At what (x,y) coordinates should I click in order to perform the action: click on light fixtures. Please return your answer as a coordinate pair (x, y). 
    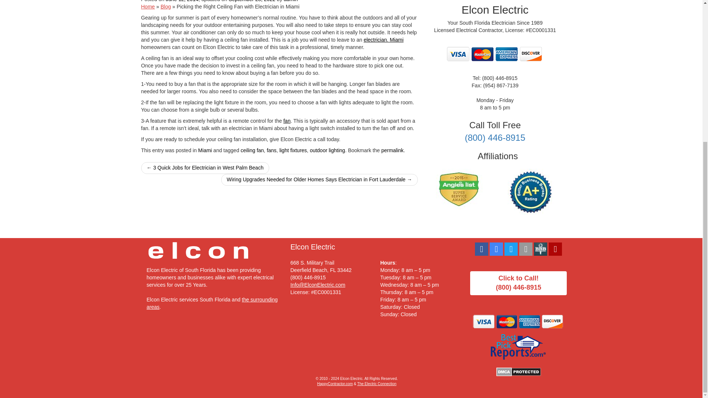
    Looking at the image, I should click on (294, 150).